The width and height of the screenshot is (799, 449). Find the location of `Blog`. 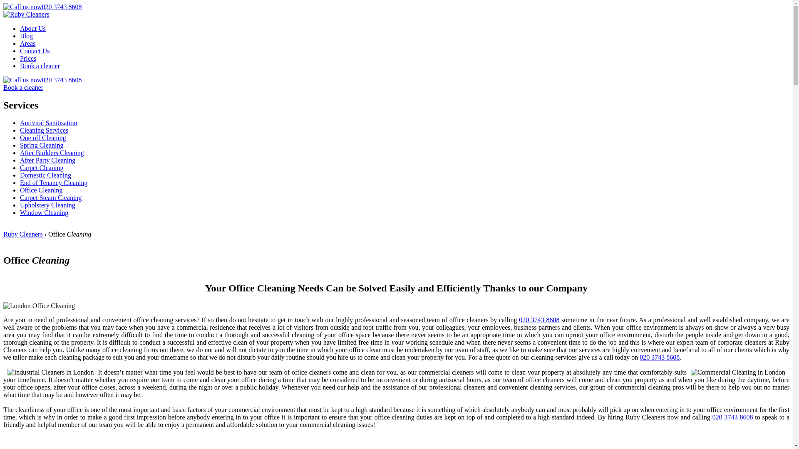

Blog is located at coordinates (26, 36).